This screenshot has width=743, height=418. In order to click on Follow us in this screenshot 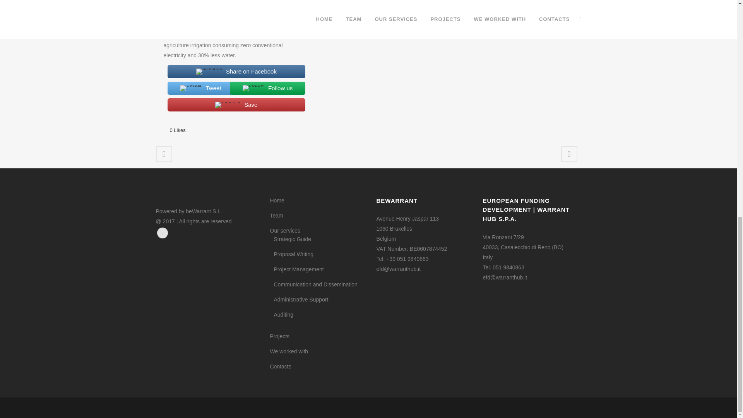, I will do `click(264, 88)`.